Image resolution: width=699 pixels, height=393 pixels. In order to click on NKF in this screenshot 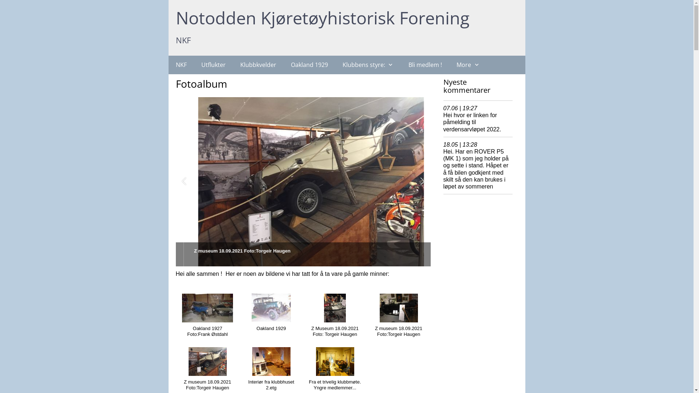, I will do `click(181, 65)`.